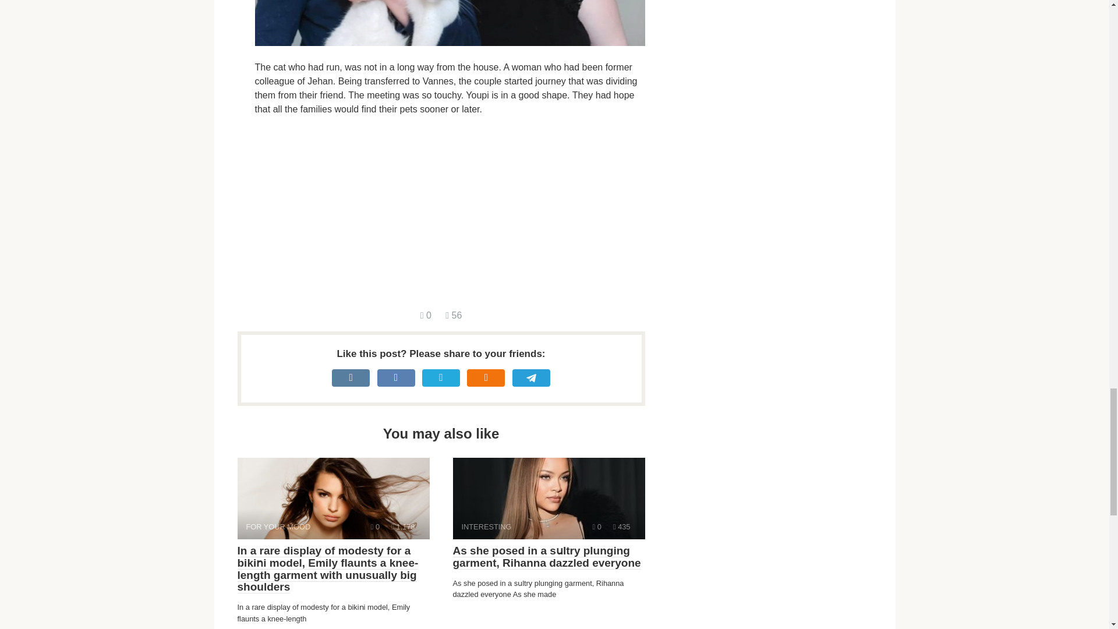 This screenshot has height=629, width=1118. What do you see at coordinates (375, 526) in the screenshot?
I see `Advertisement` at bounding box center [375, 526].